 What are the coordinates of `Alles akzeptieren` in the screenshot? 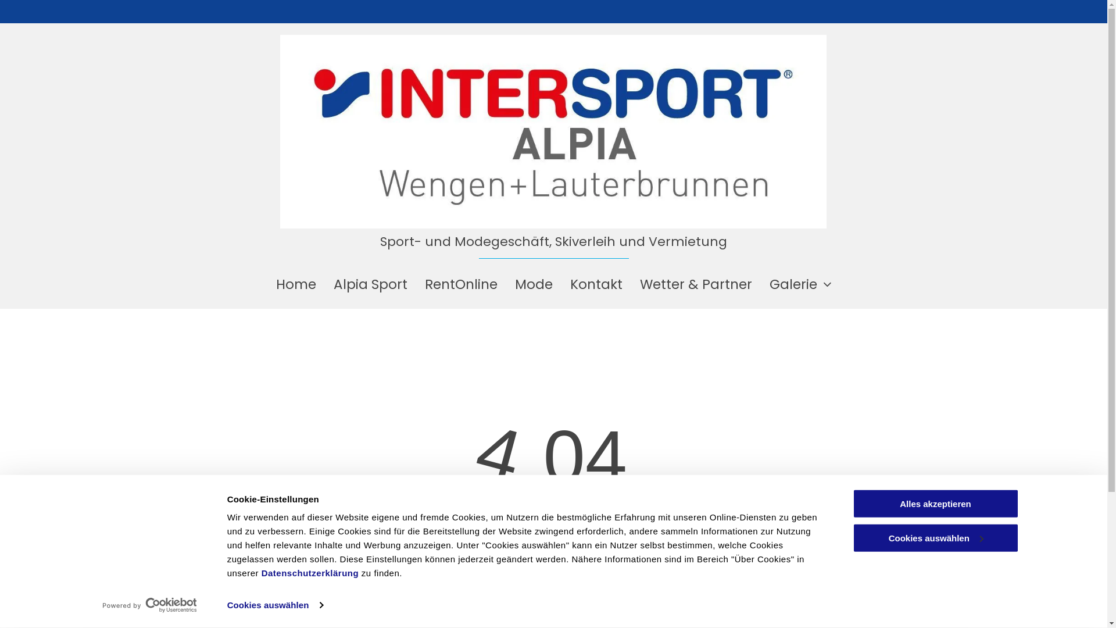 It's located at (935, 504).